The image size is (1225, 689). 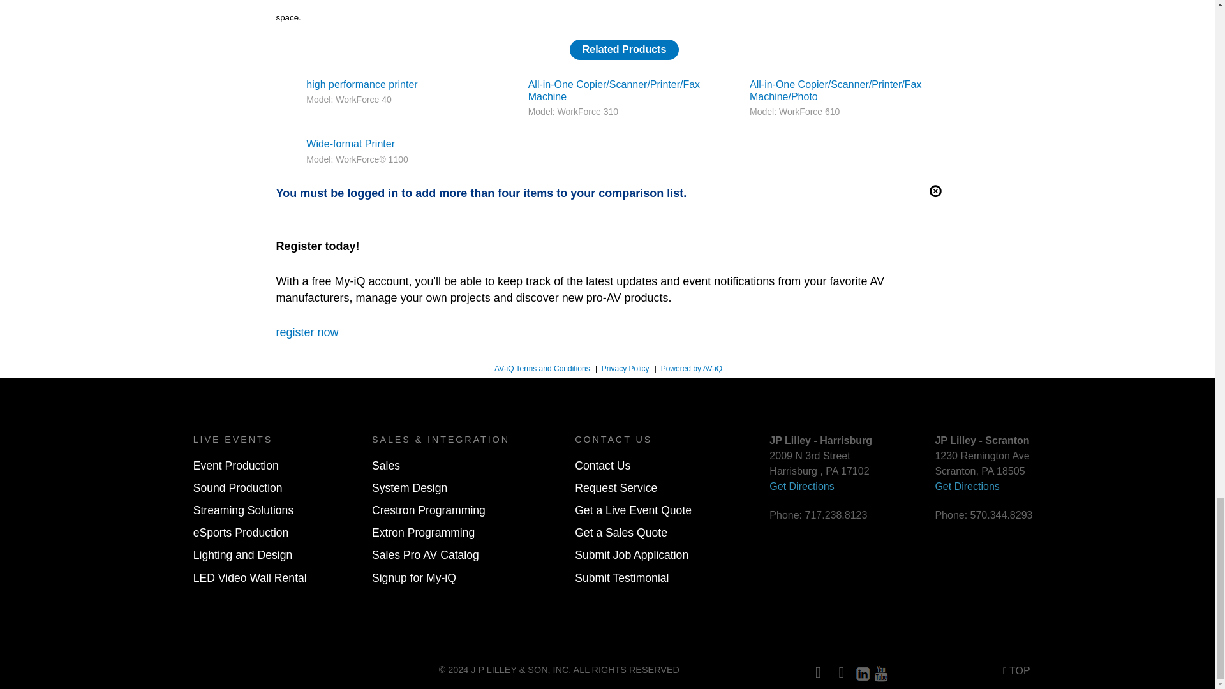 What do you see at coordinates (236, 466) in the screenshot?
I see `Event Production` at bounding box center [236, 466].